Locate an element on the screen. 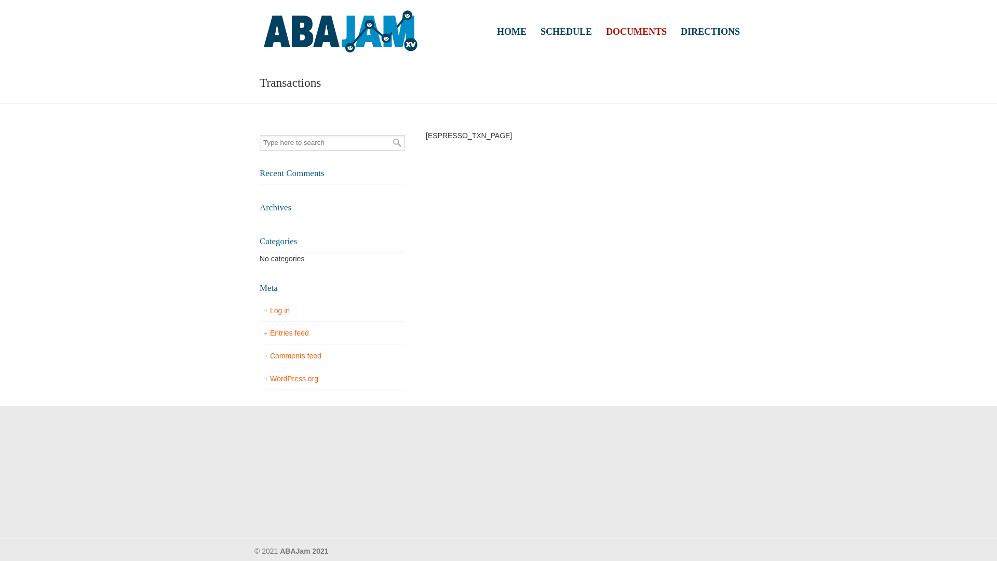 The height and width of the screenshot is (561, 997). SCHEDULE is located at coordinates (566, 32).